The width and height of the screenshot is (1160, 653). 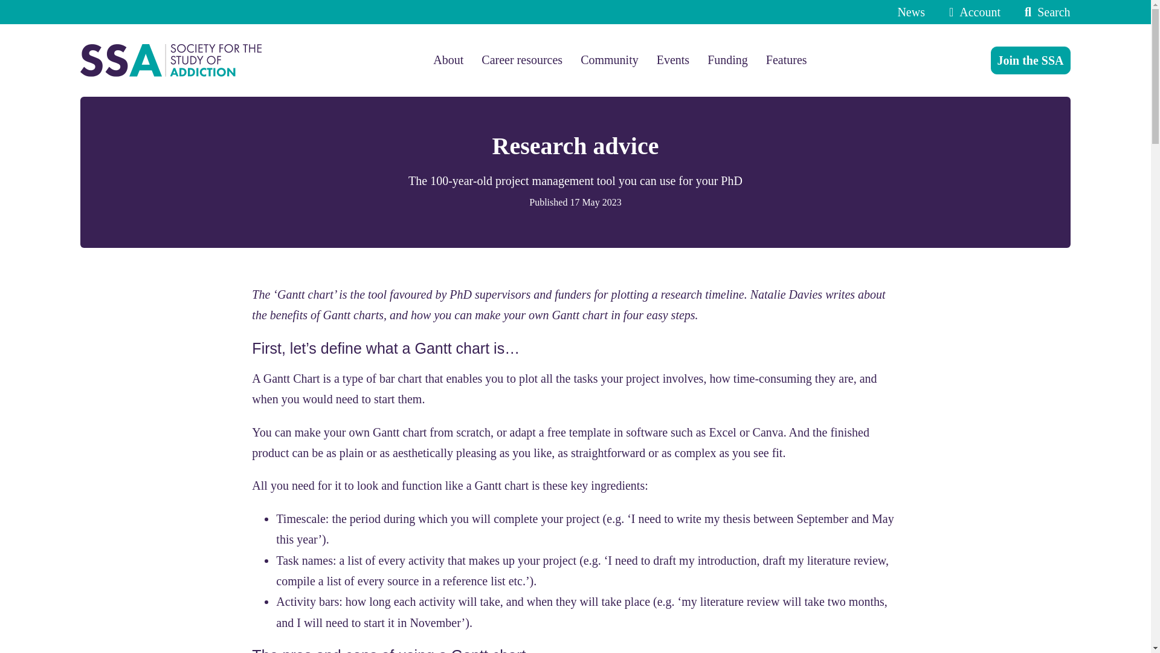 I want to click on Career resources, so click(x=522, y=60).